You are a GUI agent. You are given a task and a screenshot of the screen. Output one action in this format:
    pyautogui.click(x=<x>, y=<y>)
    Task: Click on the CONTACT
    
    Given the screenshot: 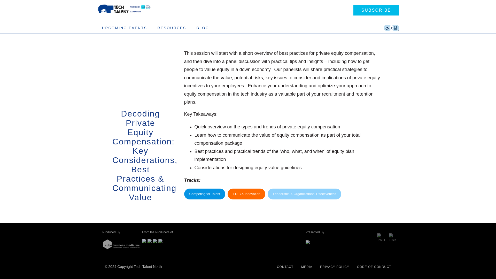 What is the action you would take?
    pyautogui.click(x=285, y=267)
    